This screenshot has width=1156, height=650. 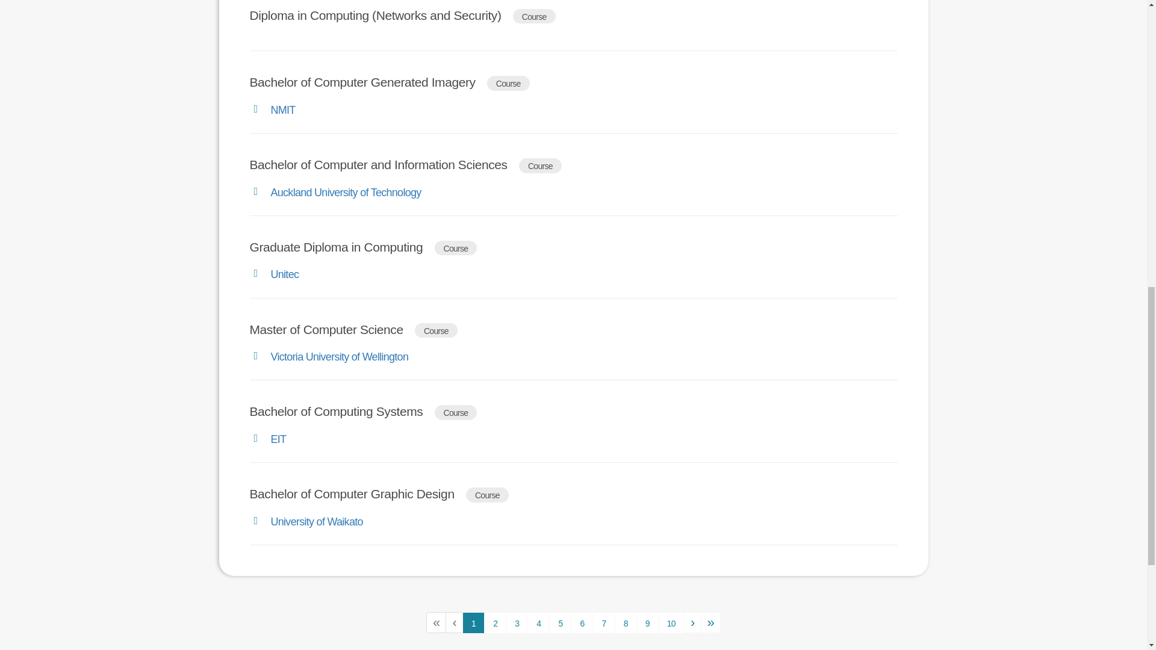 I want to click on View page number 4, so click(x=538, y=623).